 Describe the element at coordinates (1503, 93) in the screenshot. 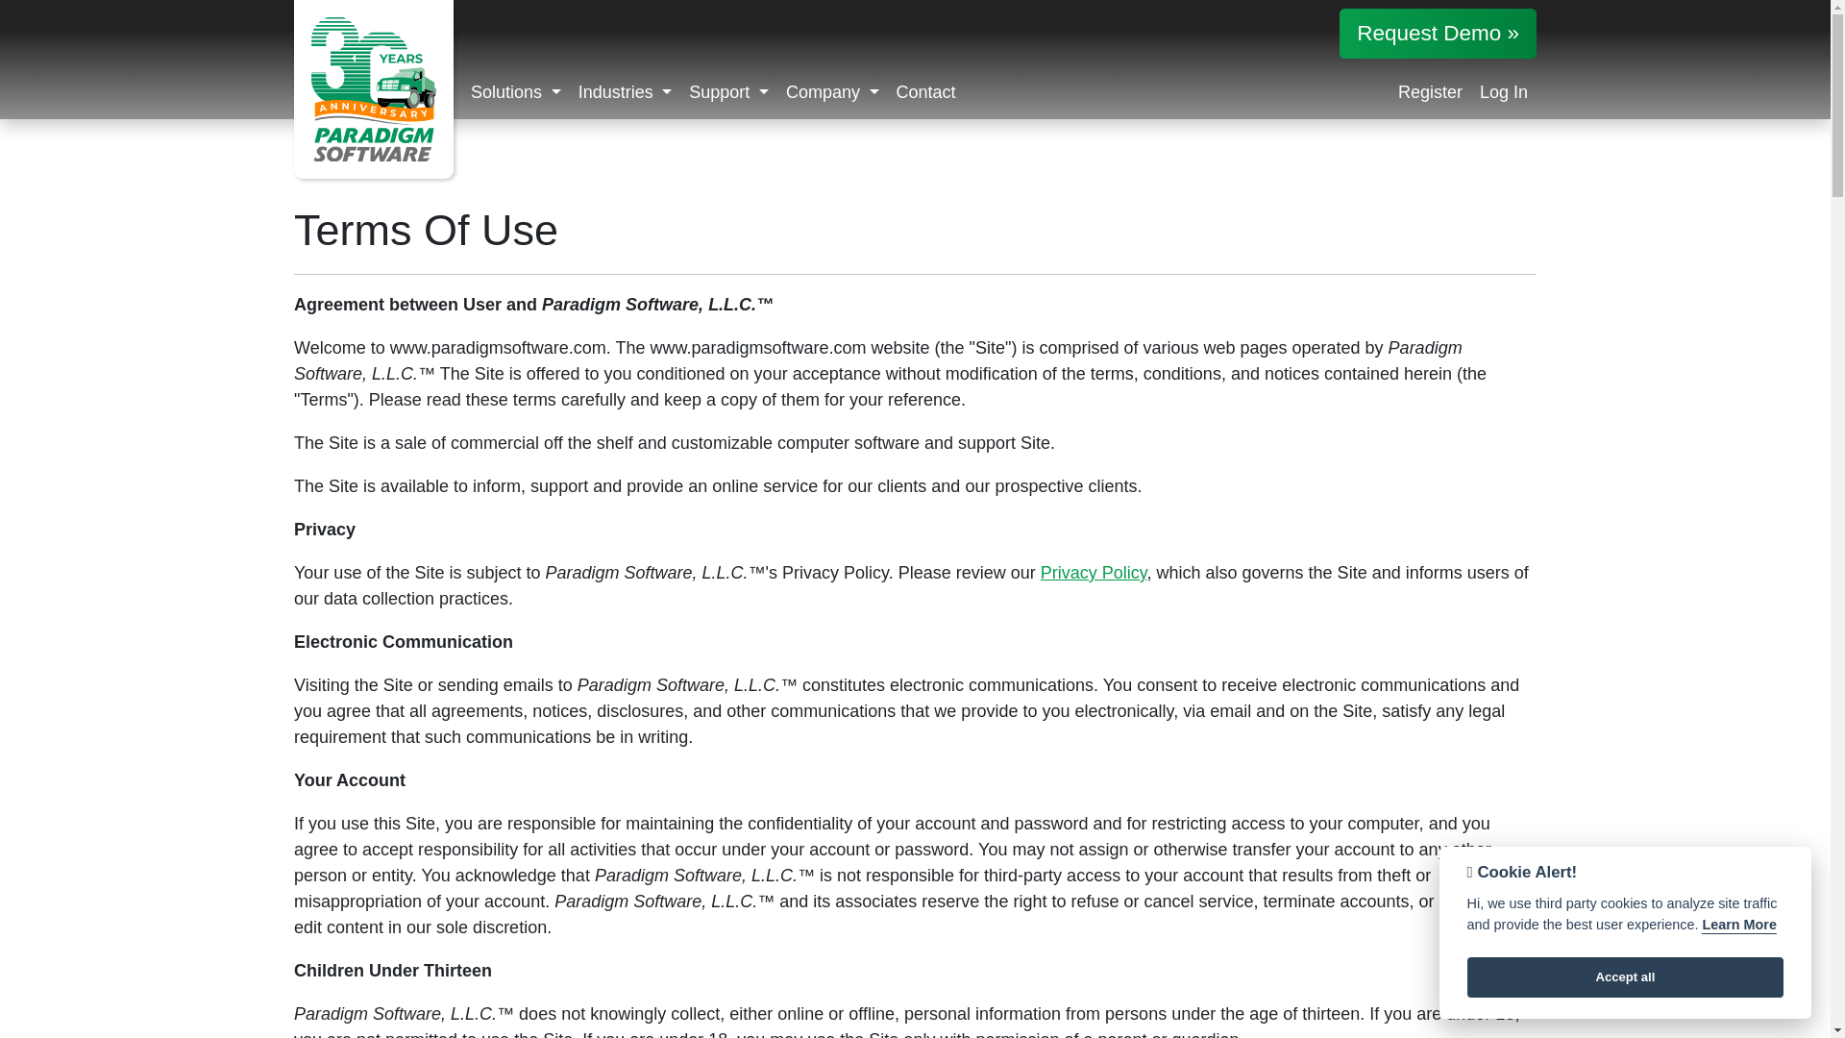

I see `Log In` at that location.